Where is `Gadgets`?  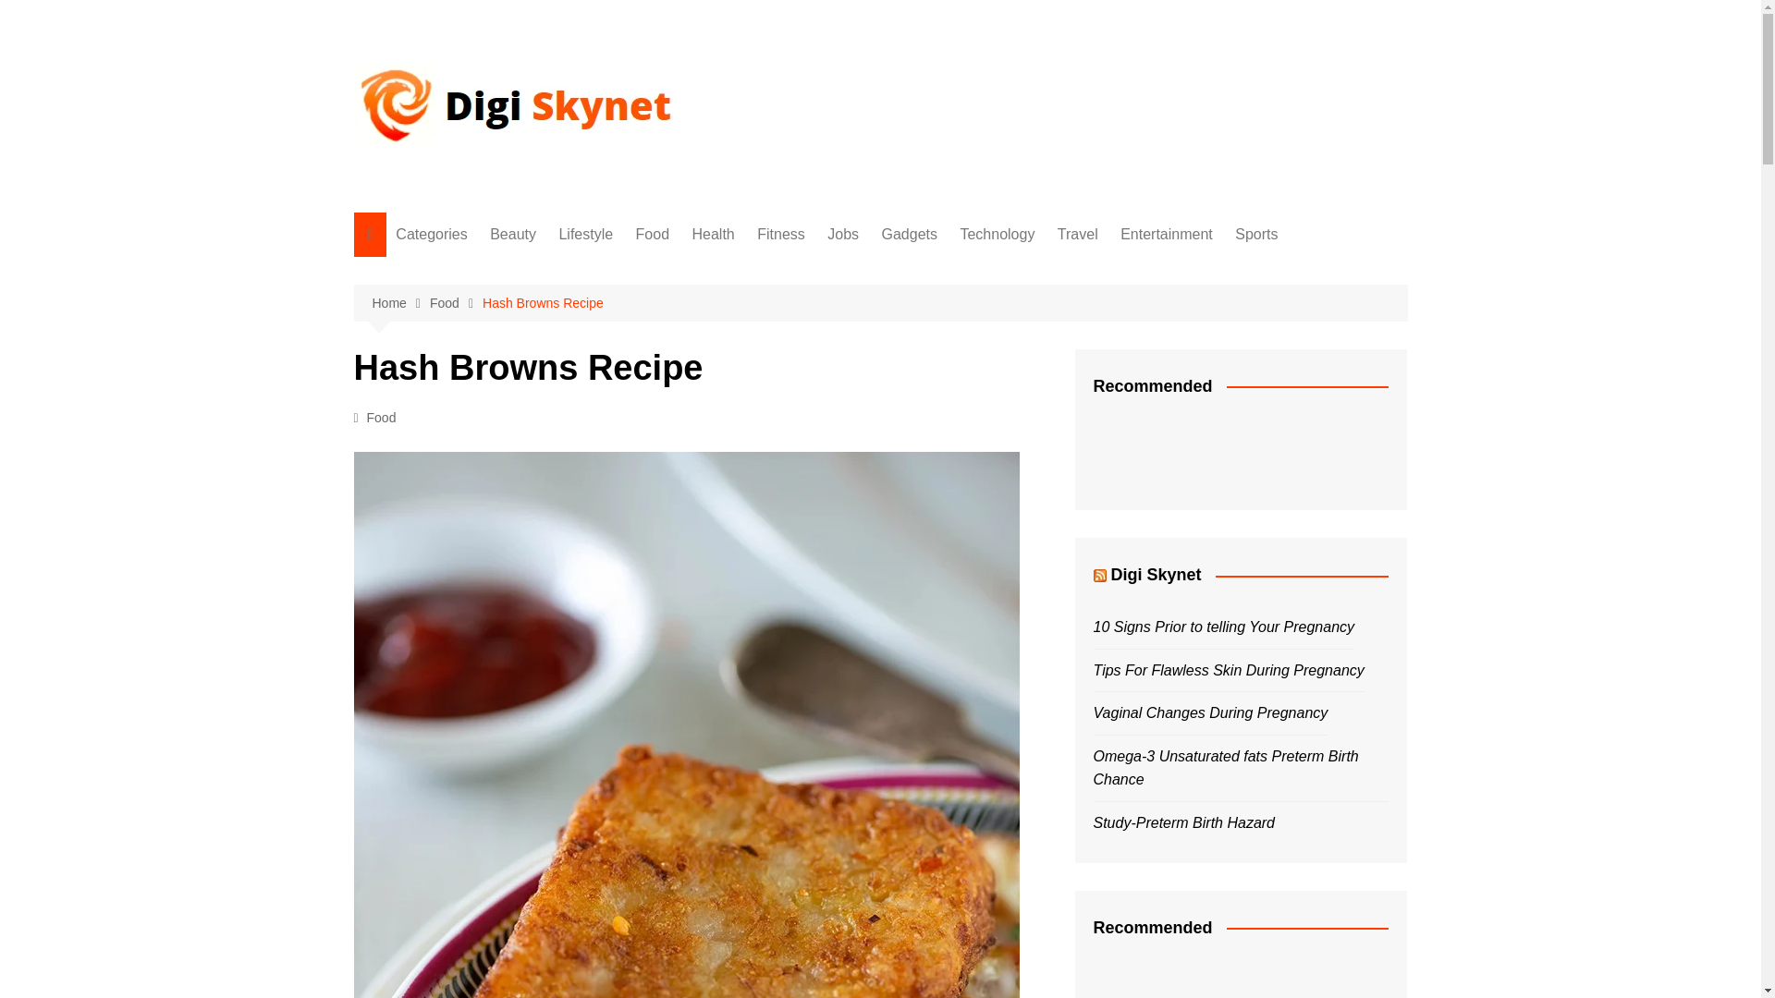 Gadgets is located at coordinates (910, 235).